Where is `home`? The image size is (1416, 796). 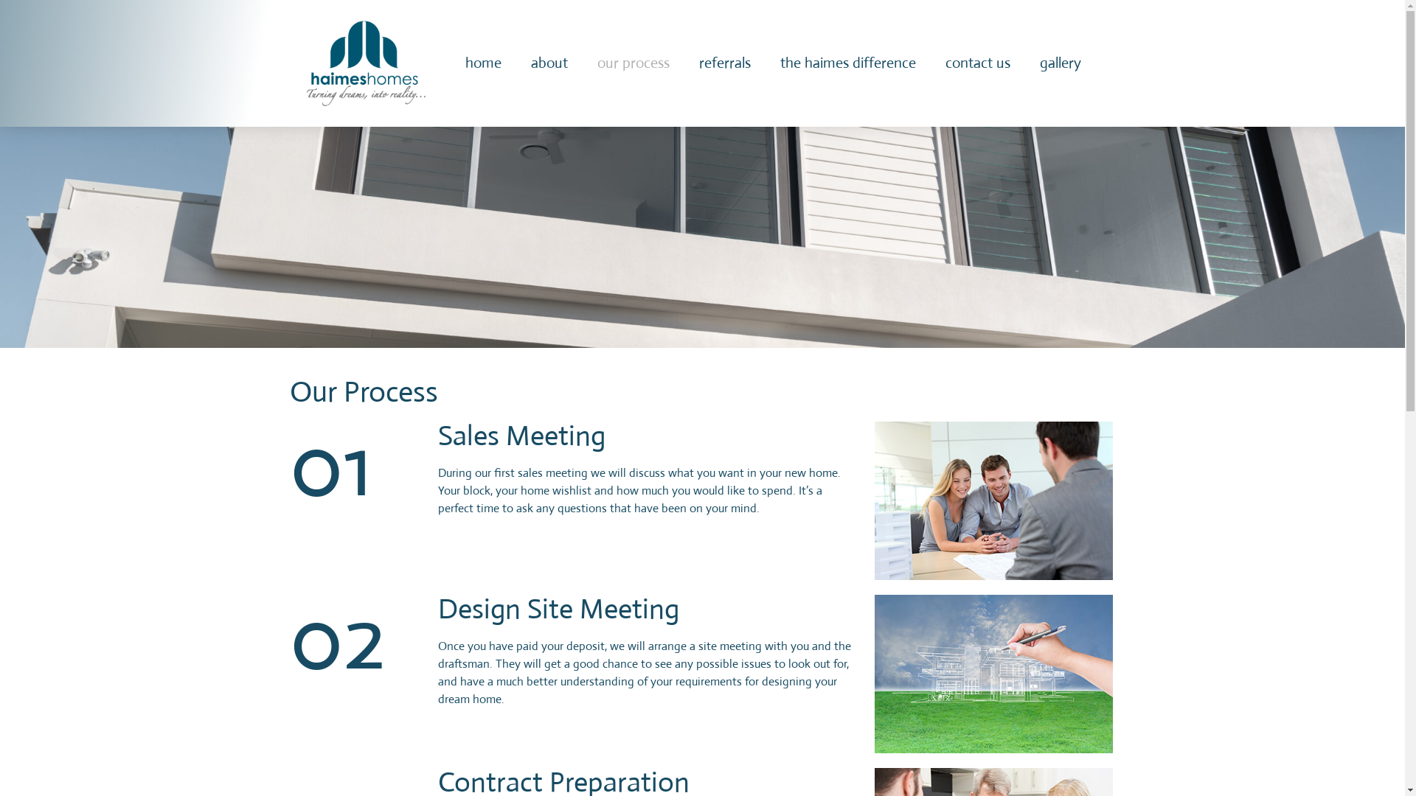
home is located at coordinates (482, 63).